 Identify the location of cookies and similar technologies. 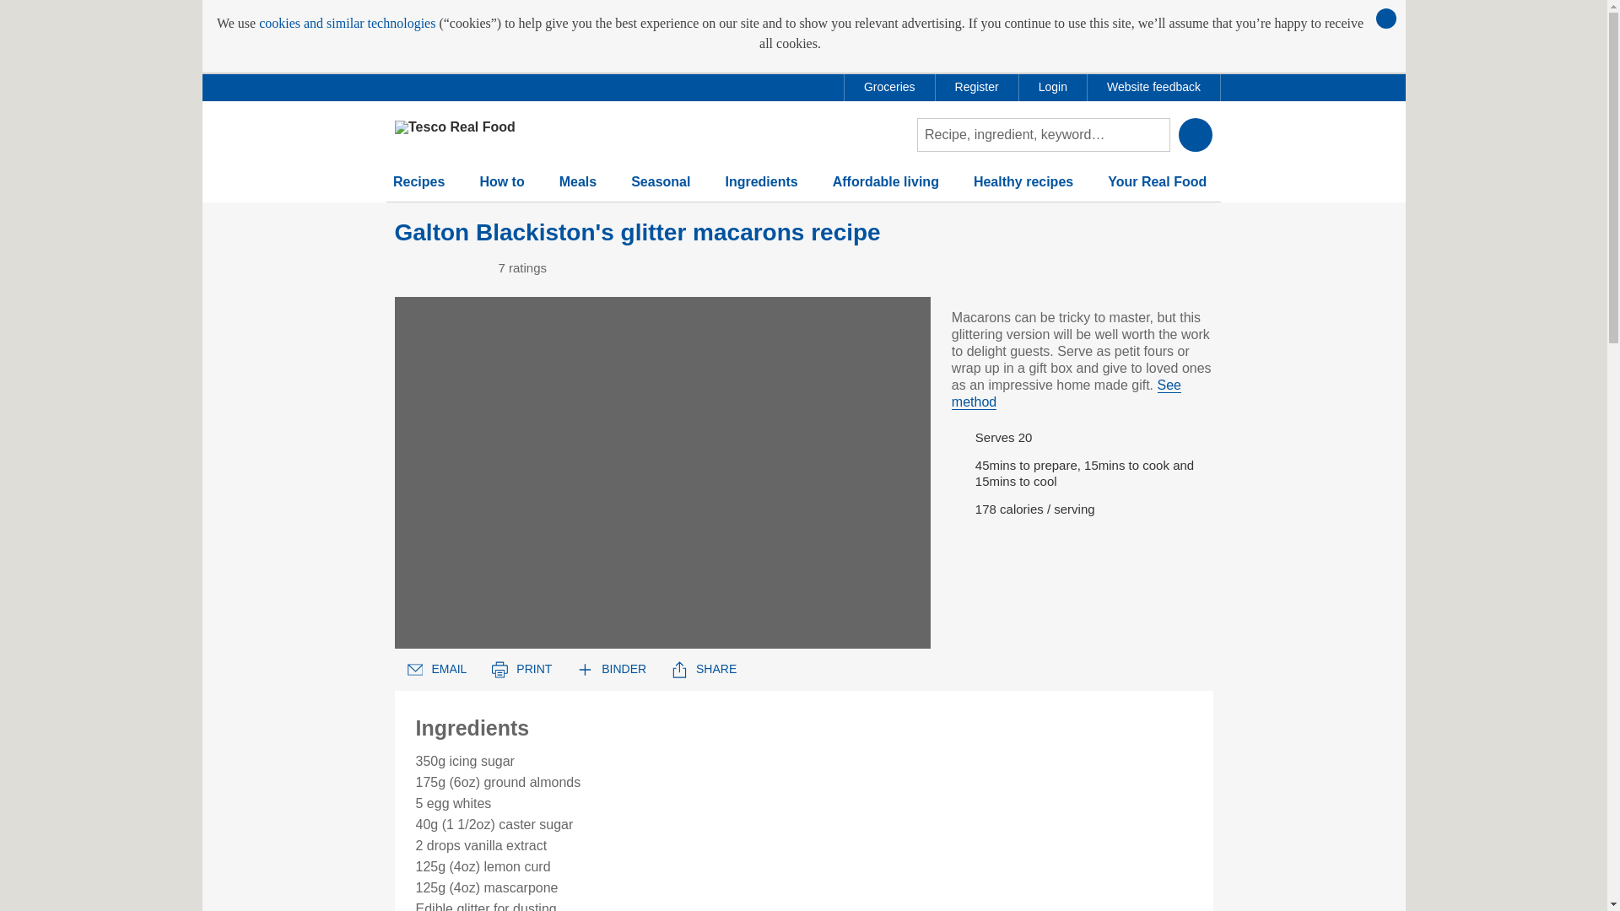
(348, 24).